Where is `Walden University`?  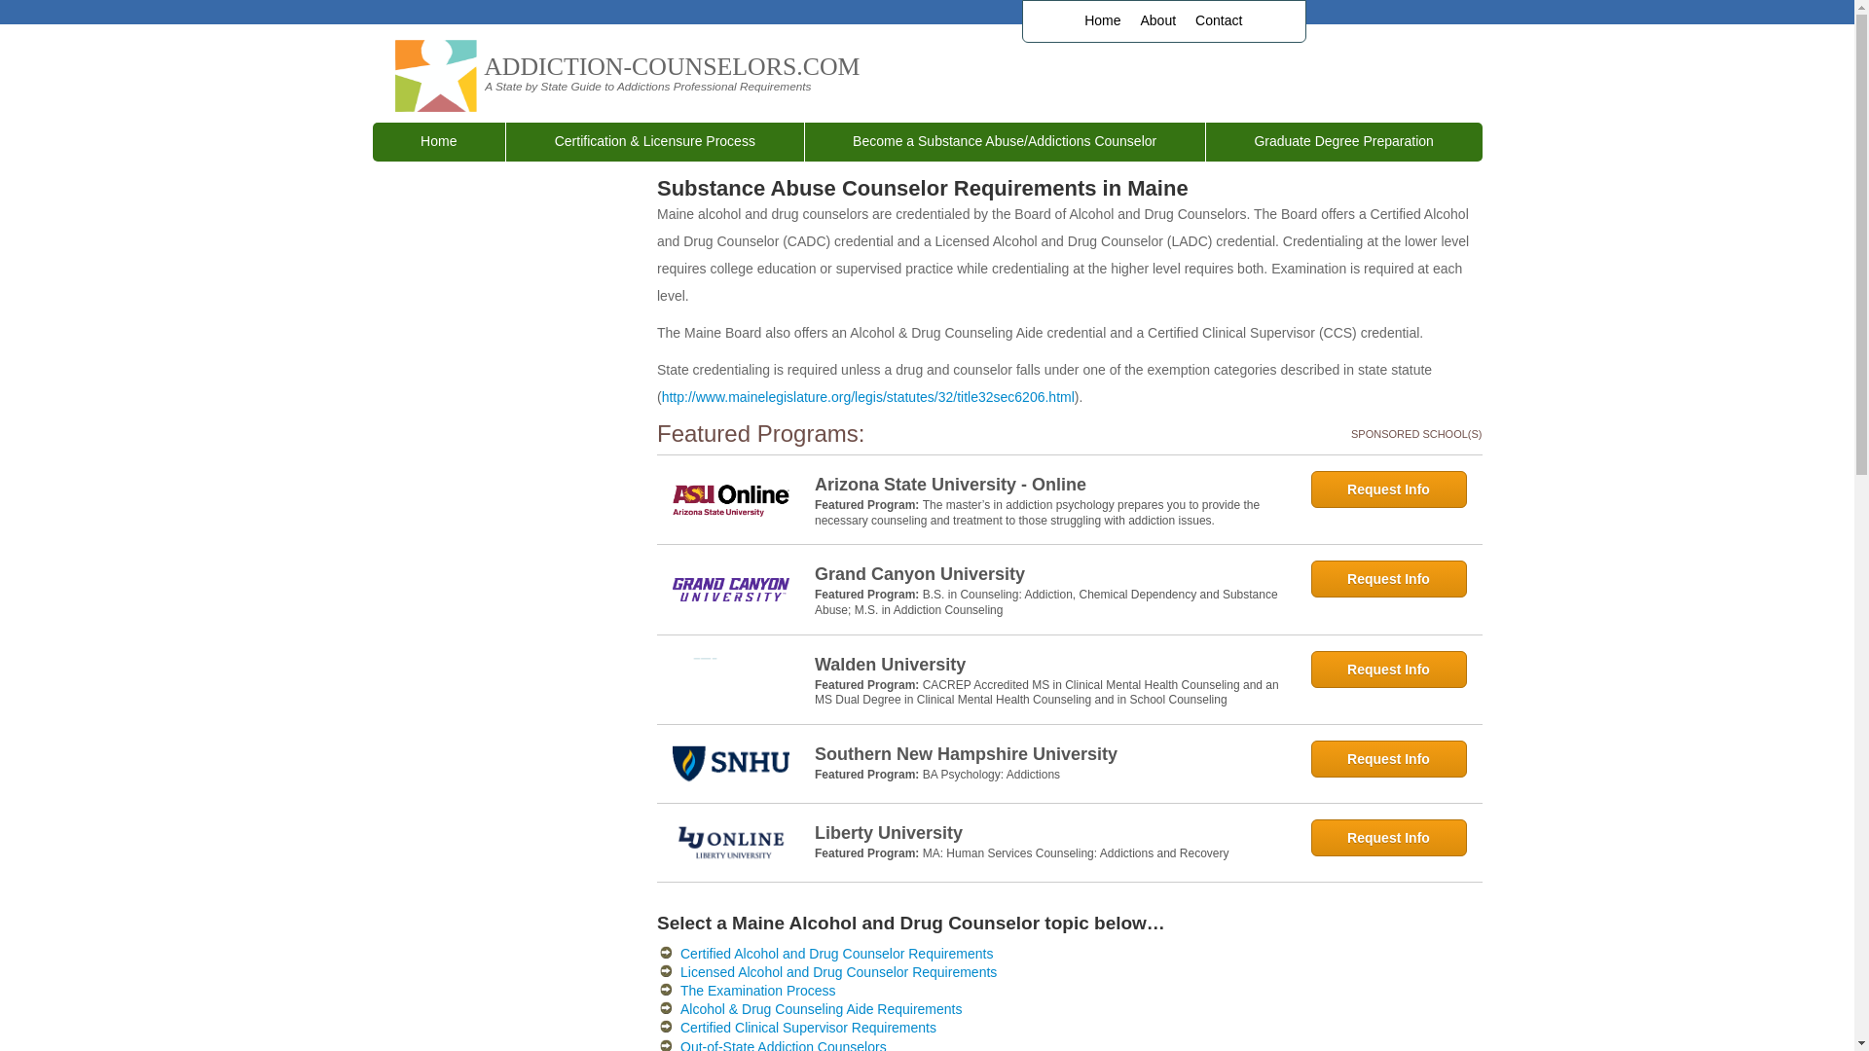 Walden University is located at coordinates (1049, 664).